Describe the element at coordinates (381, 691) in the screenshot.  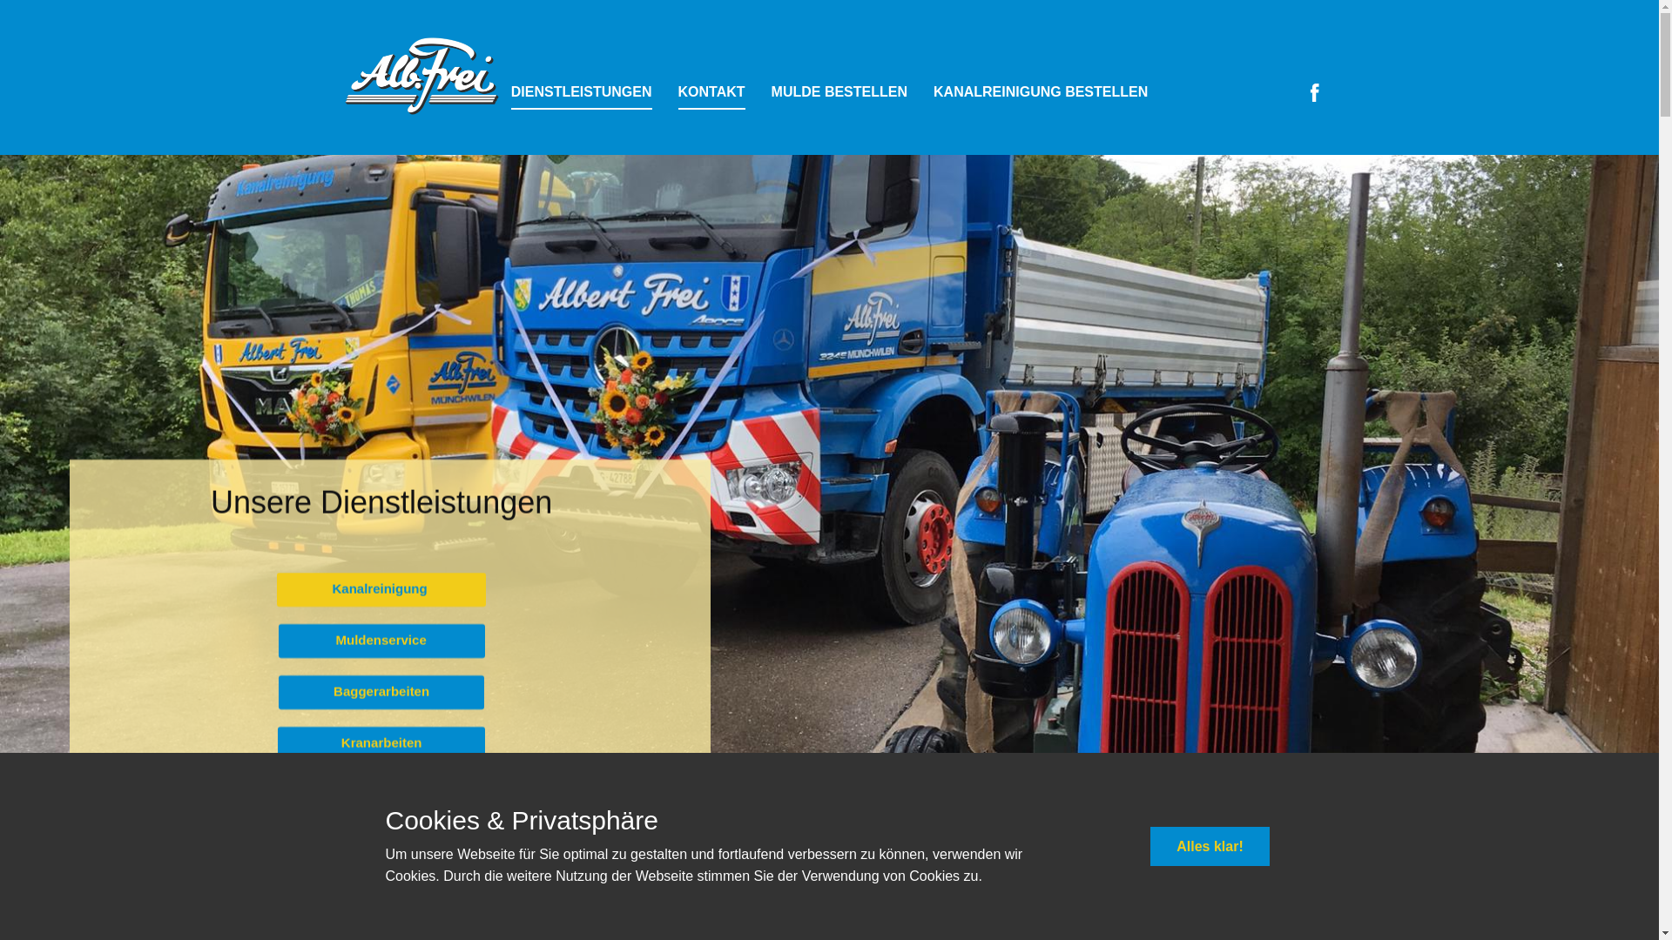
I see `Baggerarbeiten` at that location.